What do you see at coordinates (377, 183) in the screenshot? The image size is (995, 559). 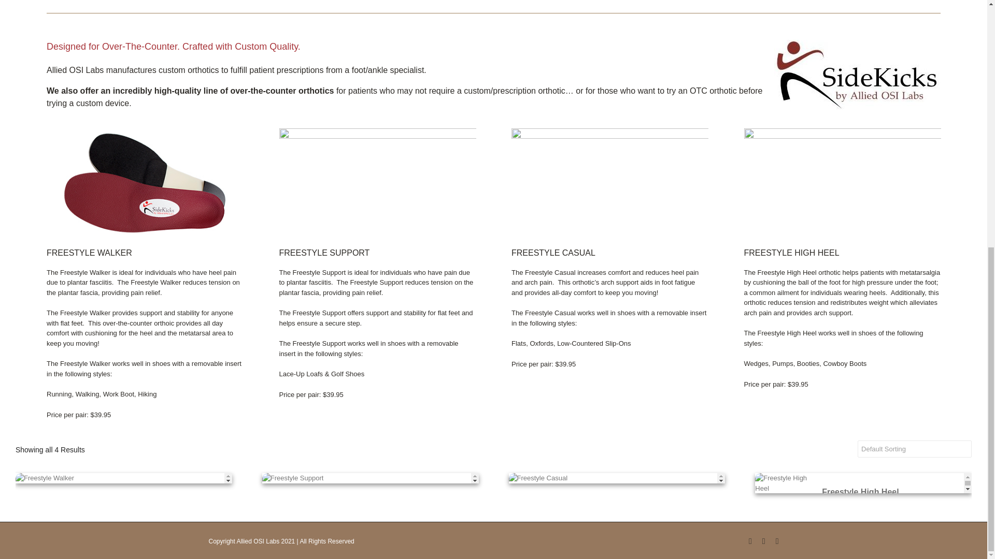 I see `Freestyle Support` at bounding box center [377, 183].